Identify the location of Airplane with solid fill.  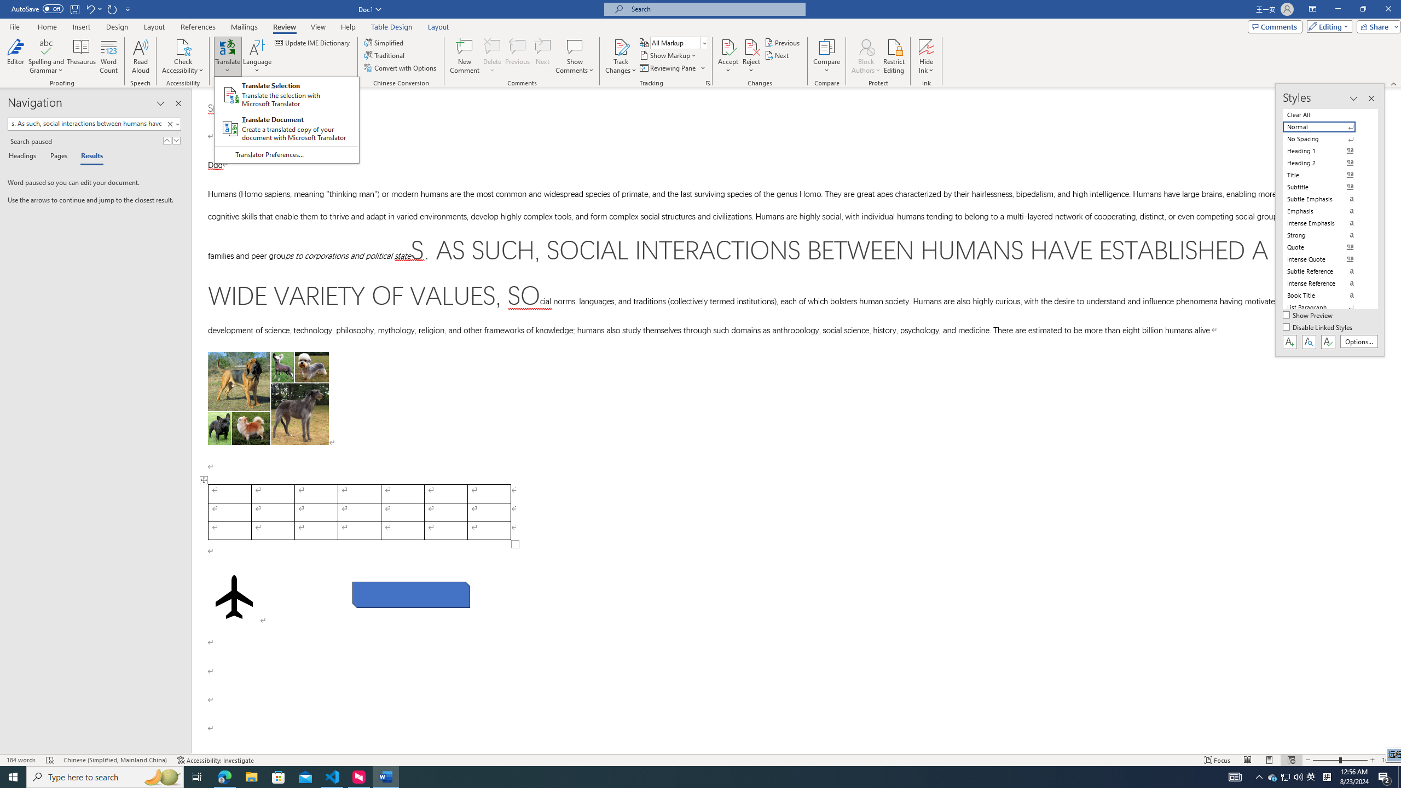
(234, 596).